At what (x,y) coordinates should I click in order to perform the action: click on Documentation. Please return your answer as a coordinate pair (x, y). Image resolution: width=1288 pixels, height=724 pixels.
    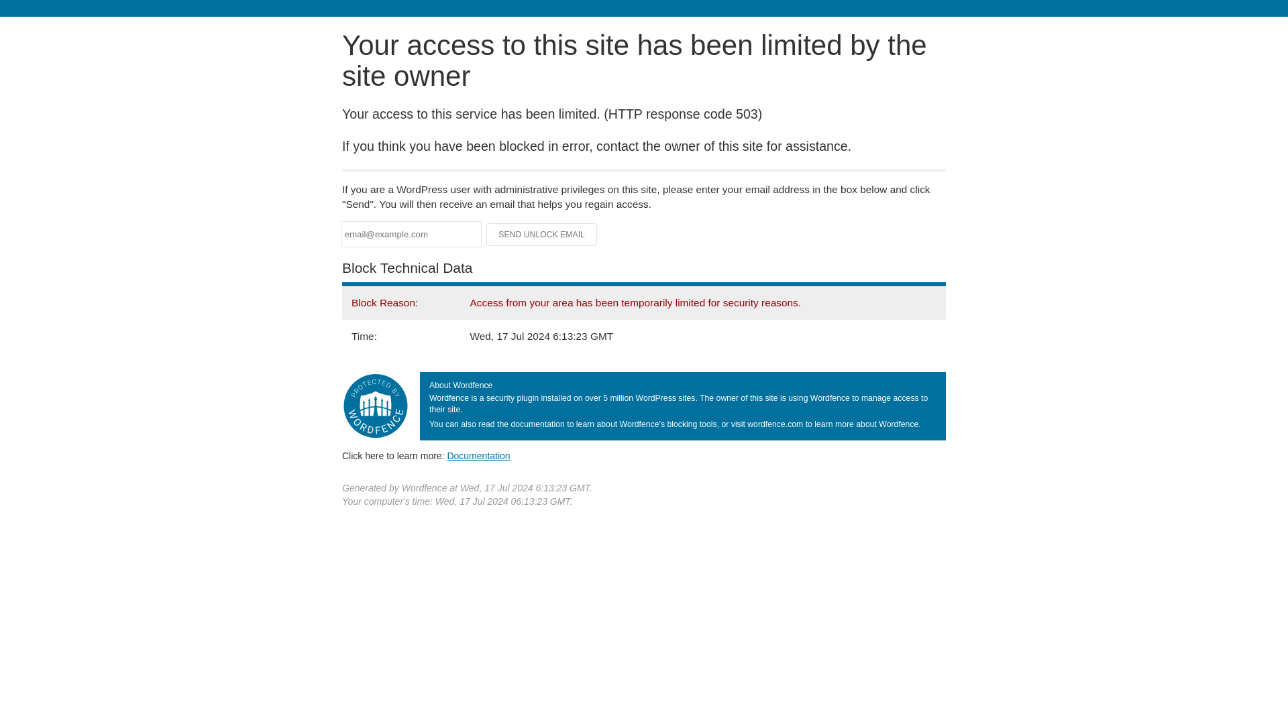
    Looking at the image, I should click on (478, 455).